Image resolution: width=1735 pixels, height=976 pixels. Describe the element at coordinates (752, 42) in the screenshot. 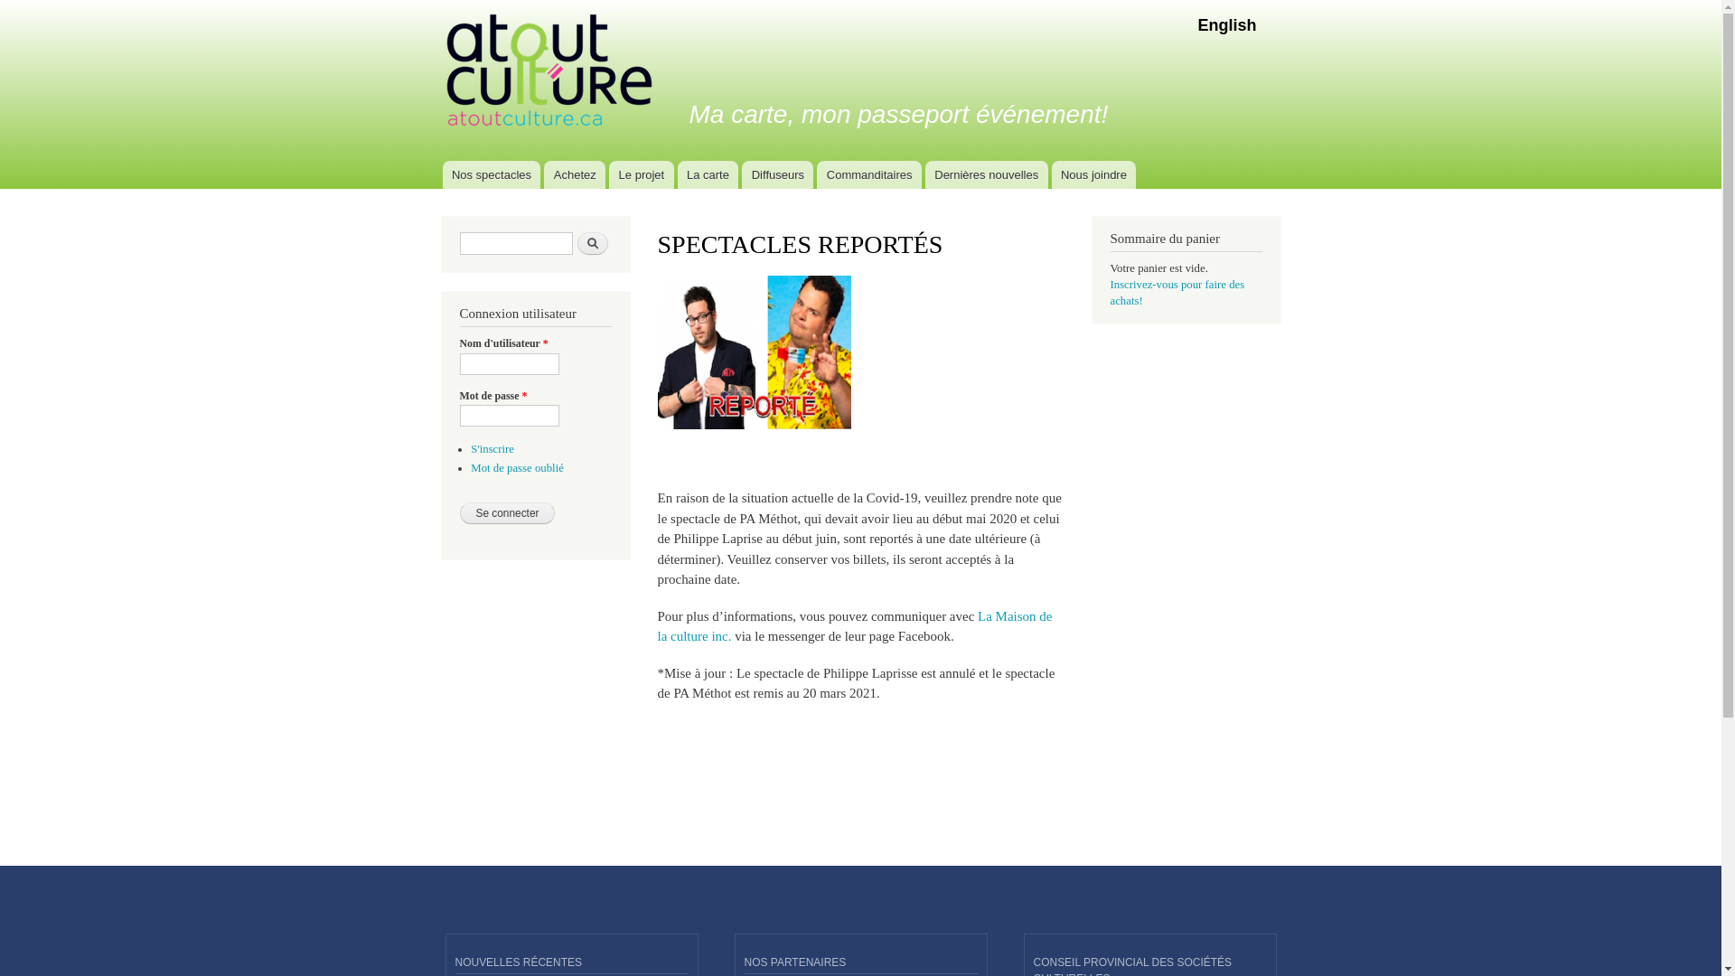

I see `atout culture` at that location.